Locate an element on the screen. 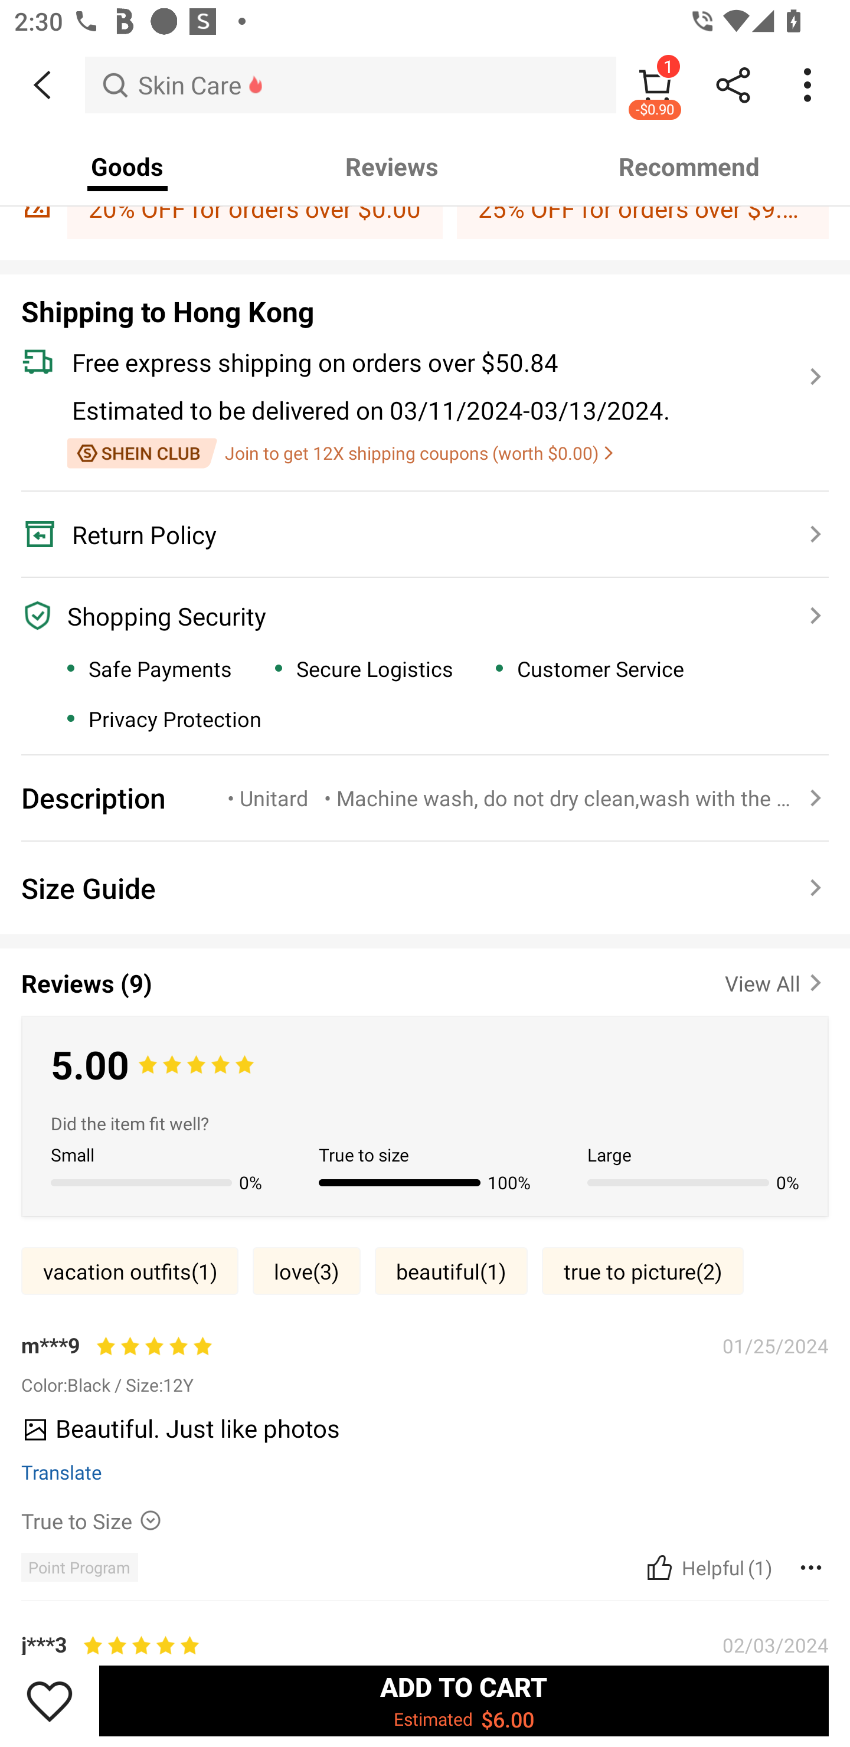 The width and height of the screenshot is (850, 1747). love(3) is located at coordinates (306, 1271).